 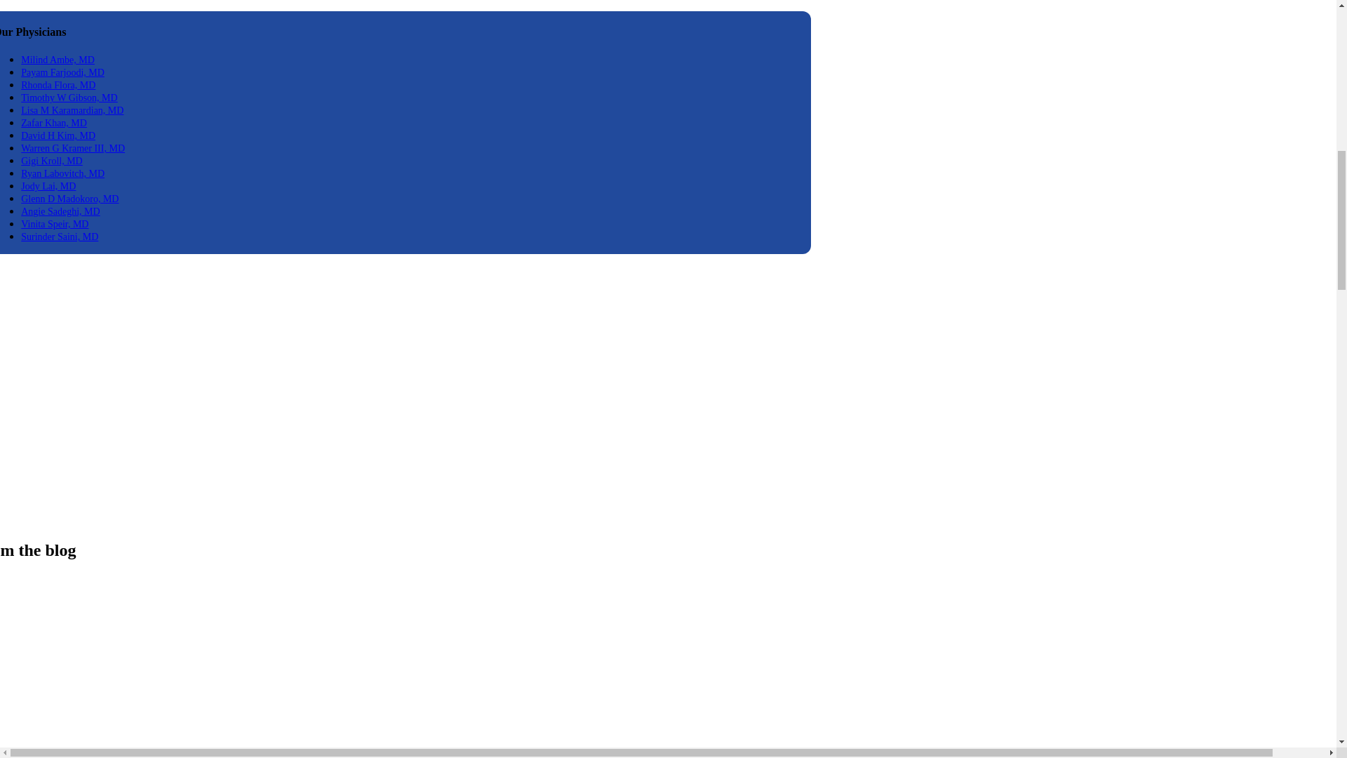 I want to click on Timothy W Gibson, MD, so click(x=69, y=97).